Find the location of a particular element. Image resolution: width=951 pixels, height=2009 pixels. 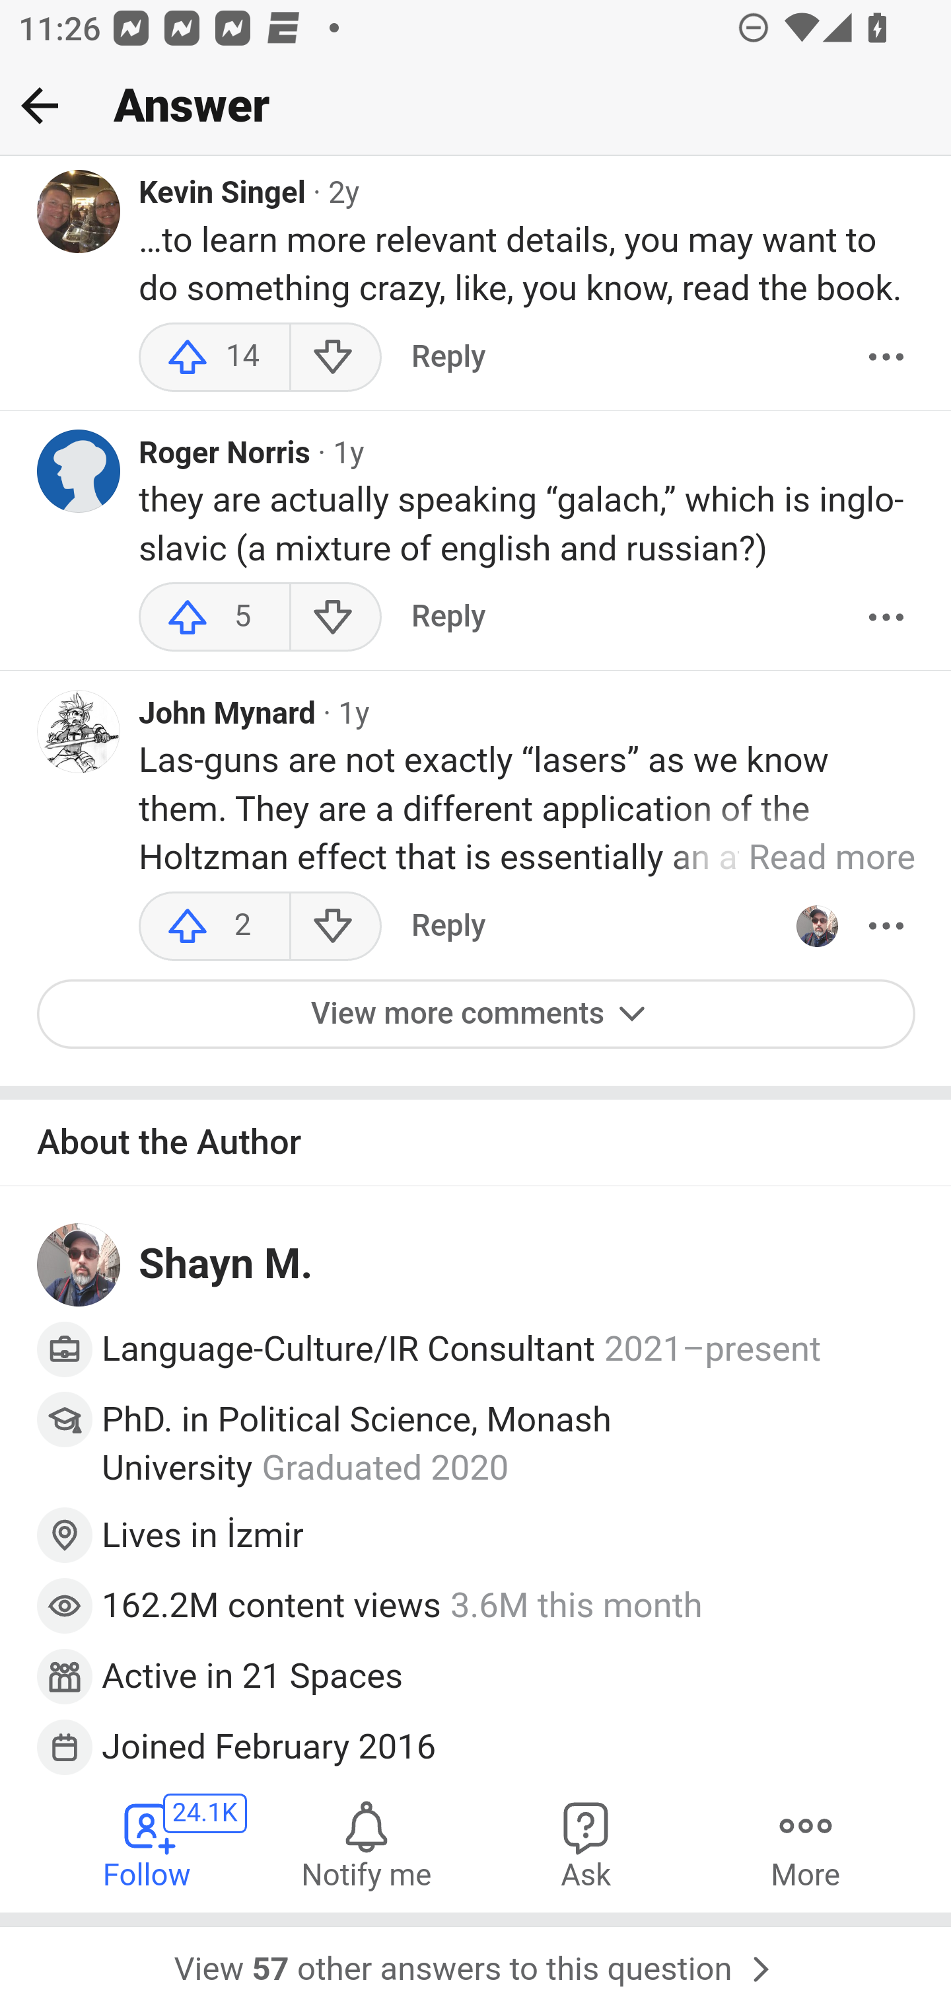

Roger Norris is located at coordinates (225, 456).